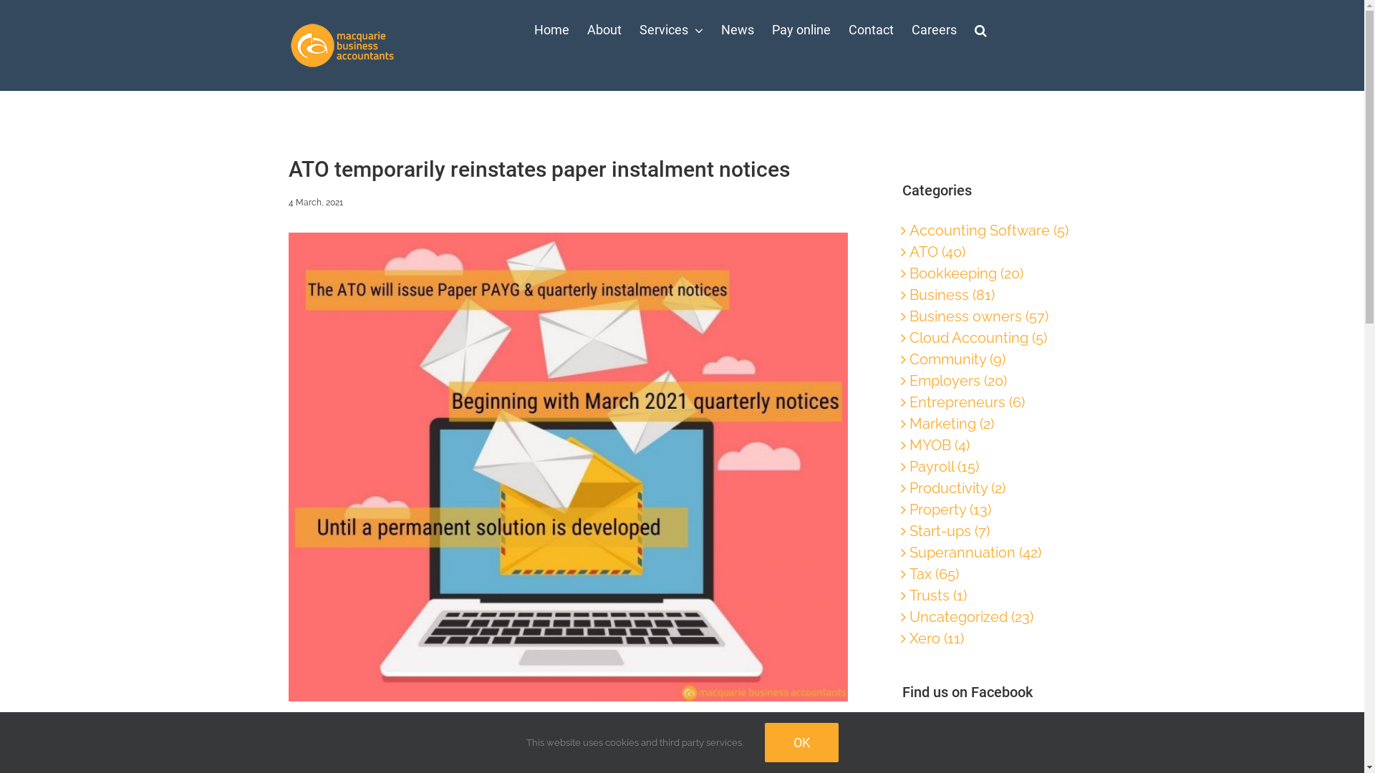 The width and height of the screenshot is (1375, 773). What do you see at coordinates (990, 424) in the screenshot?
I see `Marketing (2)` at bounding box center [990, 424].